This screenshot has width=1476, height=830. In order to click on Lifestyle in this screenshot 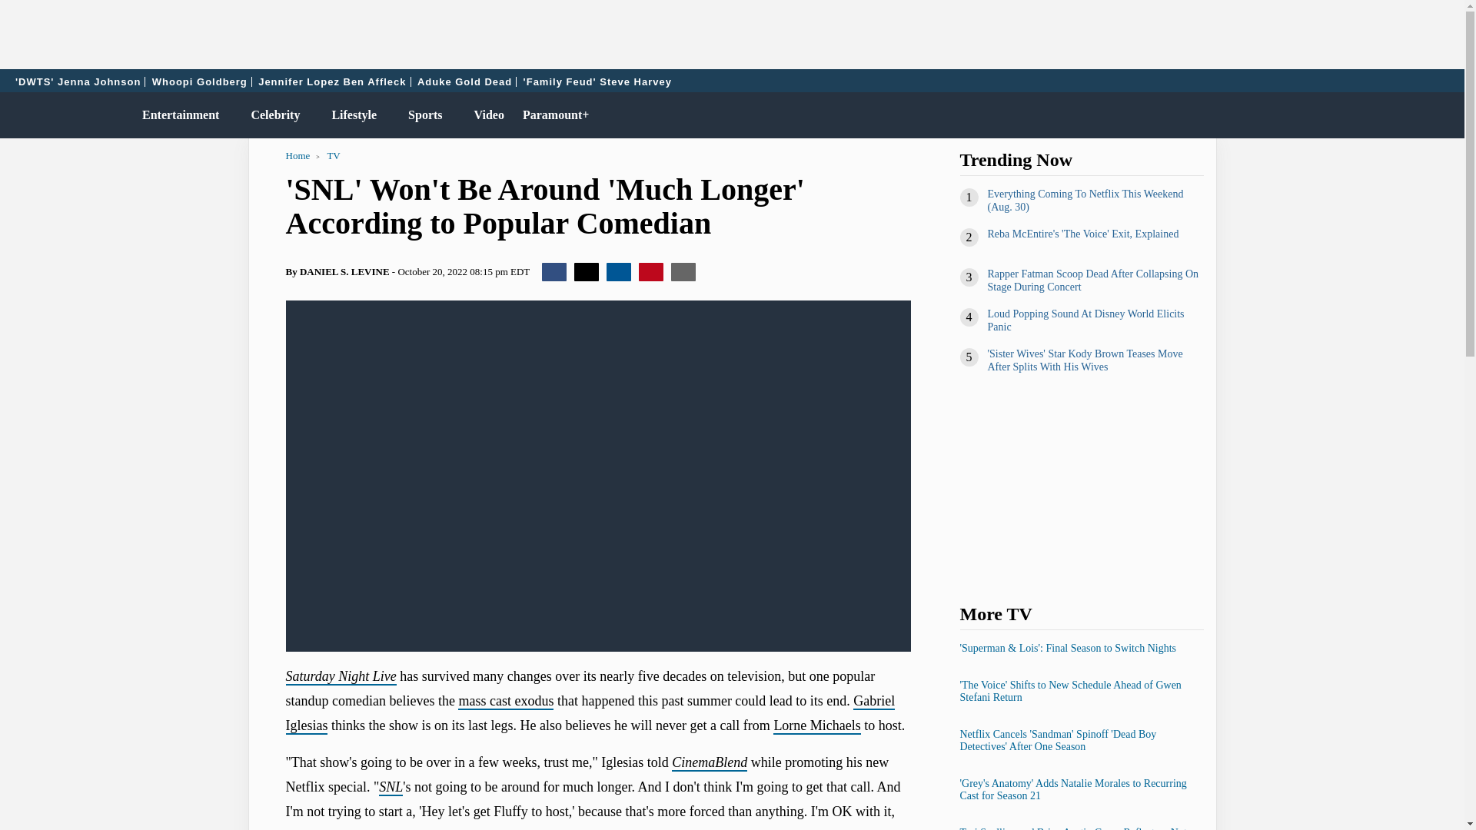, I will do `click(351, 115)`.